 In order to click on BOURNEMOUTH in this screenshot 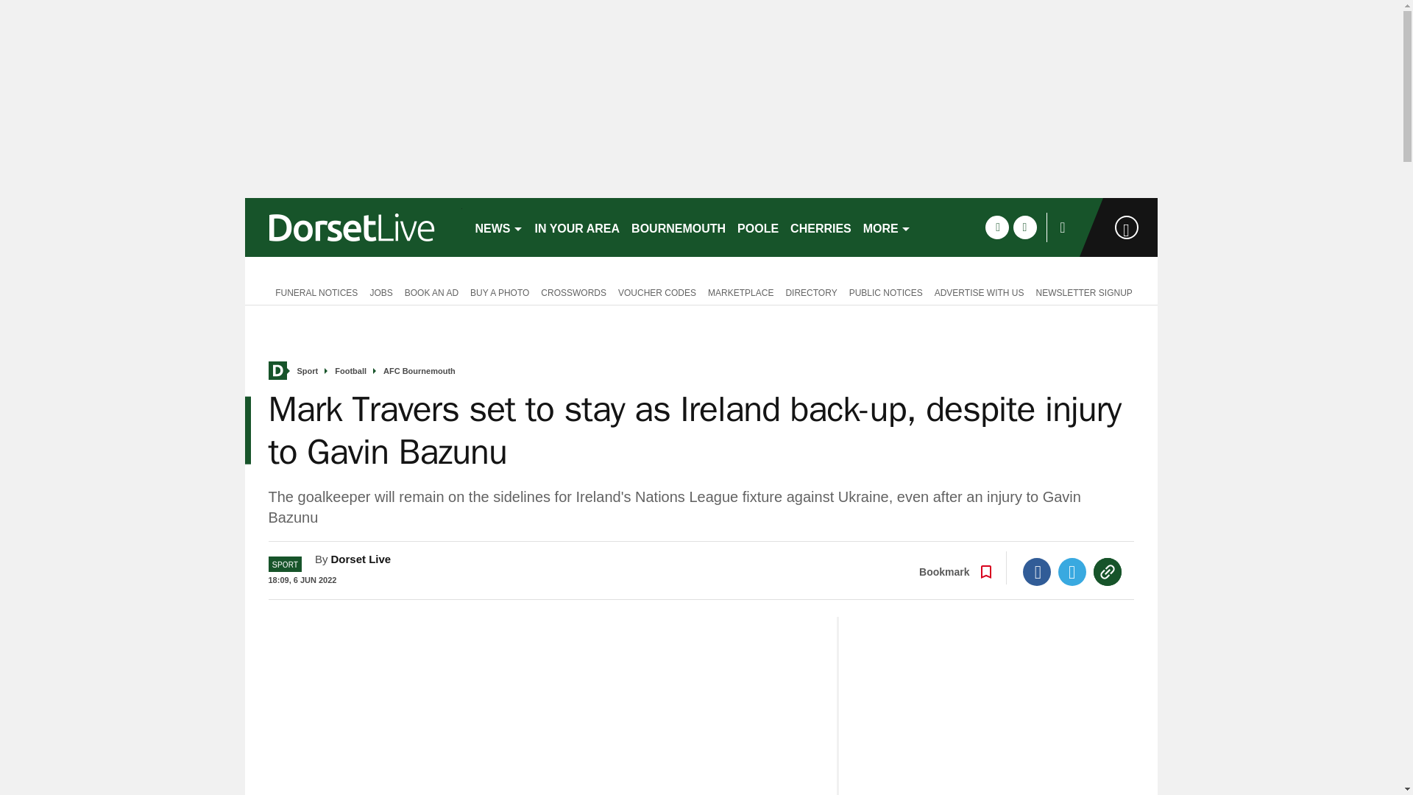, I will do `click(679, 227)`.